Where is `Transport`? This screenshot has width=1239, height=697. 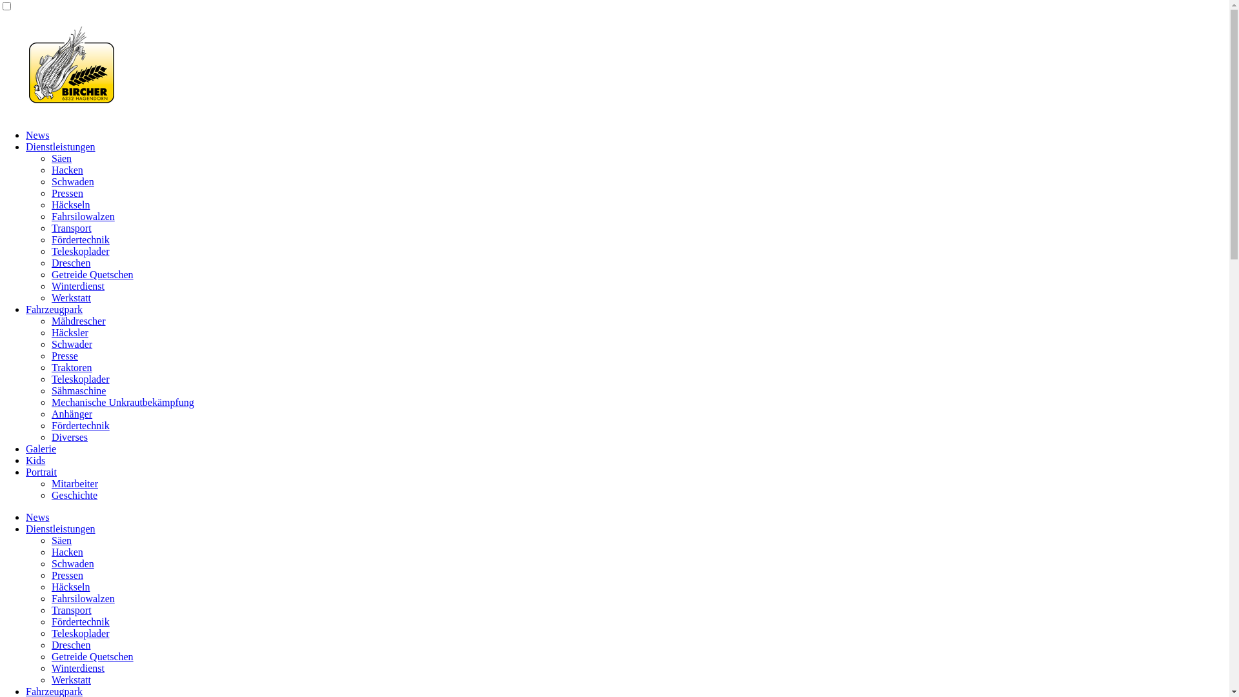
Transport is located at coordinates (72, 611).